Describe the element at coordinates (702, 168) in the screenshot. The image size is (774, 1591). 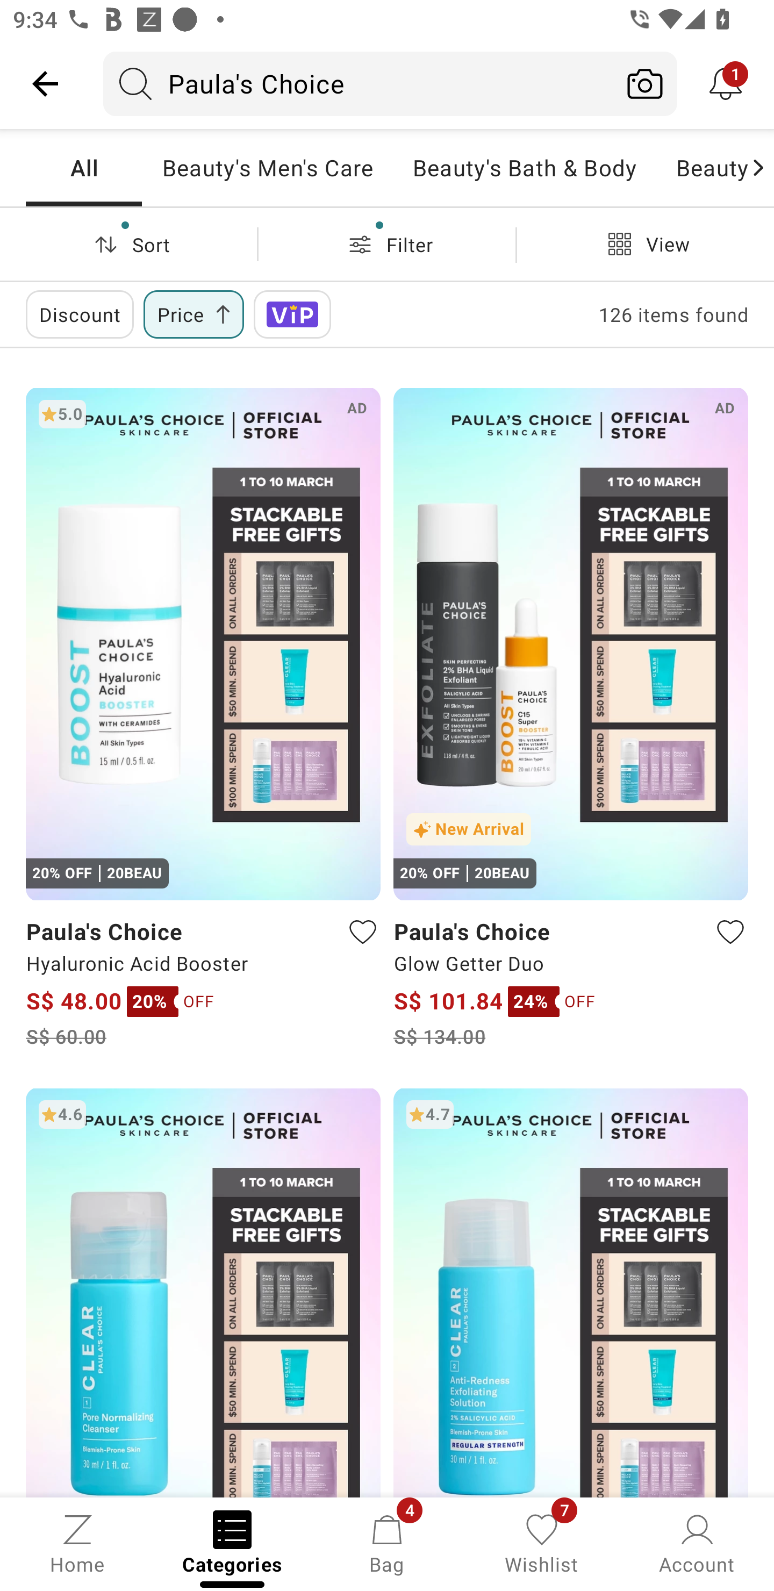
I see `Beauty's Hair Care` at that location.